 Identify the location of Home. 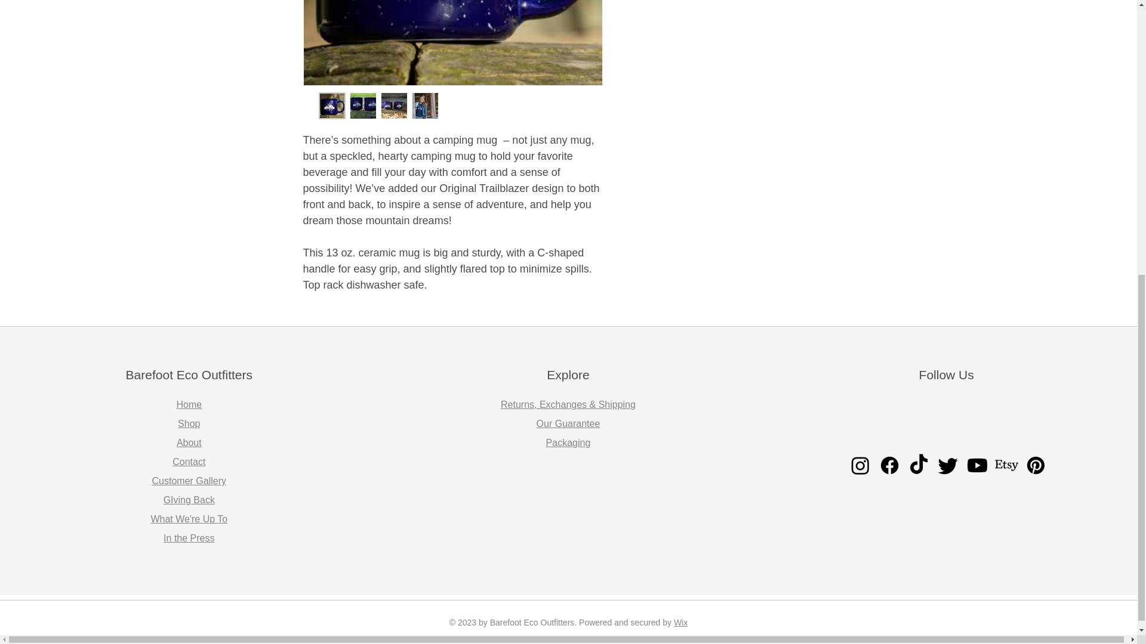
(189, 404).